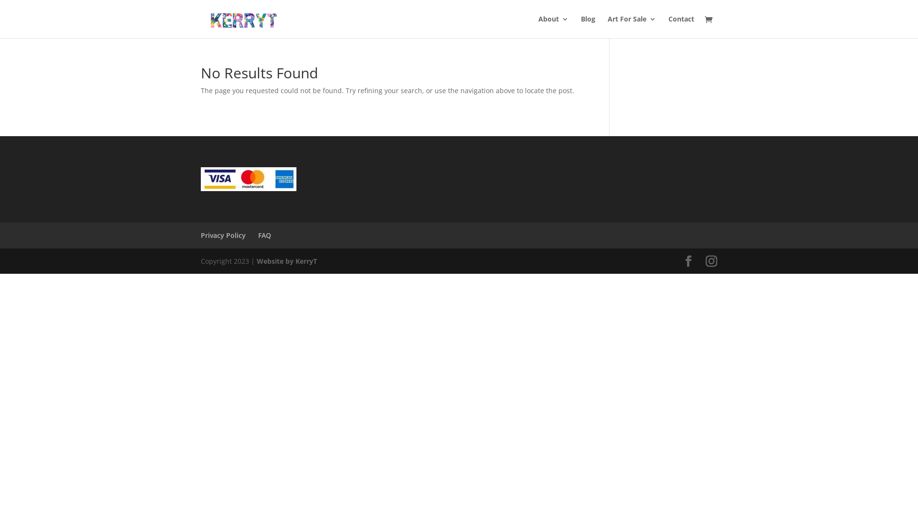 The height and width of the screenshot is (516, 918). Describe the element at coordinates (588, 27) in the screenshot. I see `Blog` at that location.